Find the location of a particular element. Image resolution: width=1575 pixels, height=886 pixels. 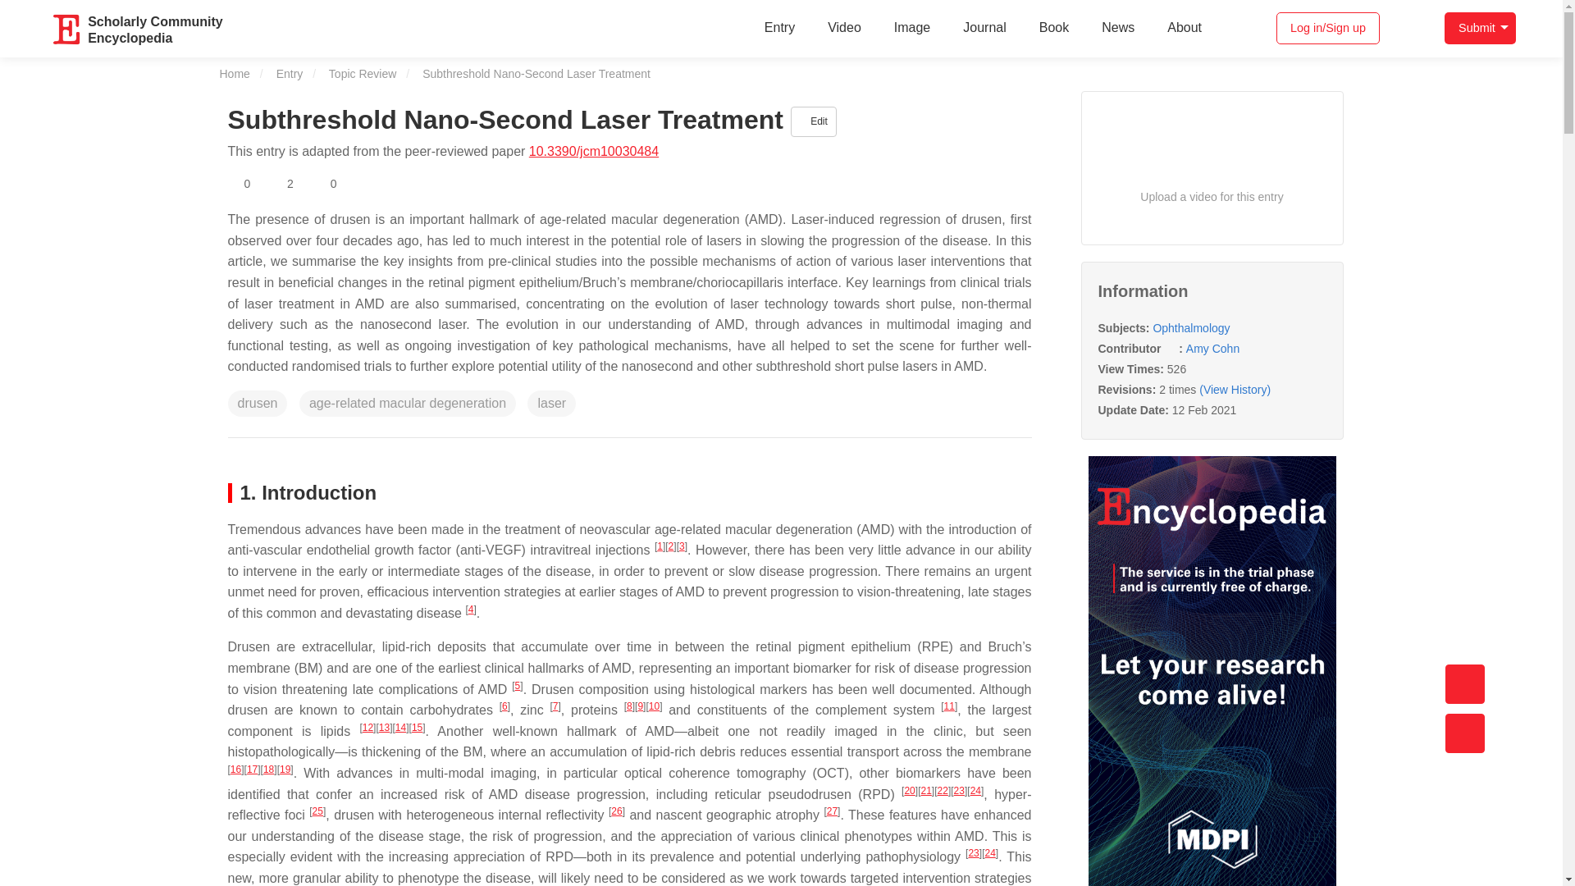

Share is located at coordinates (67, 30).